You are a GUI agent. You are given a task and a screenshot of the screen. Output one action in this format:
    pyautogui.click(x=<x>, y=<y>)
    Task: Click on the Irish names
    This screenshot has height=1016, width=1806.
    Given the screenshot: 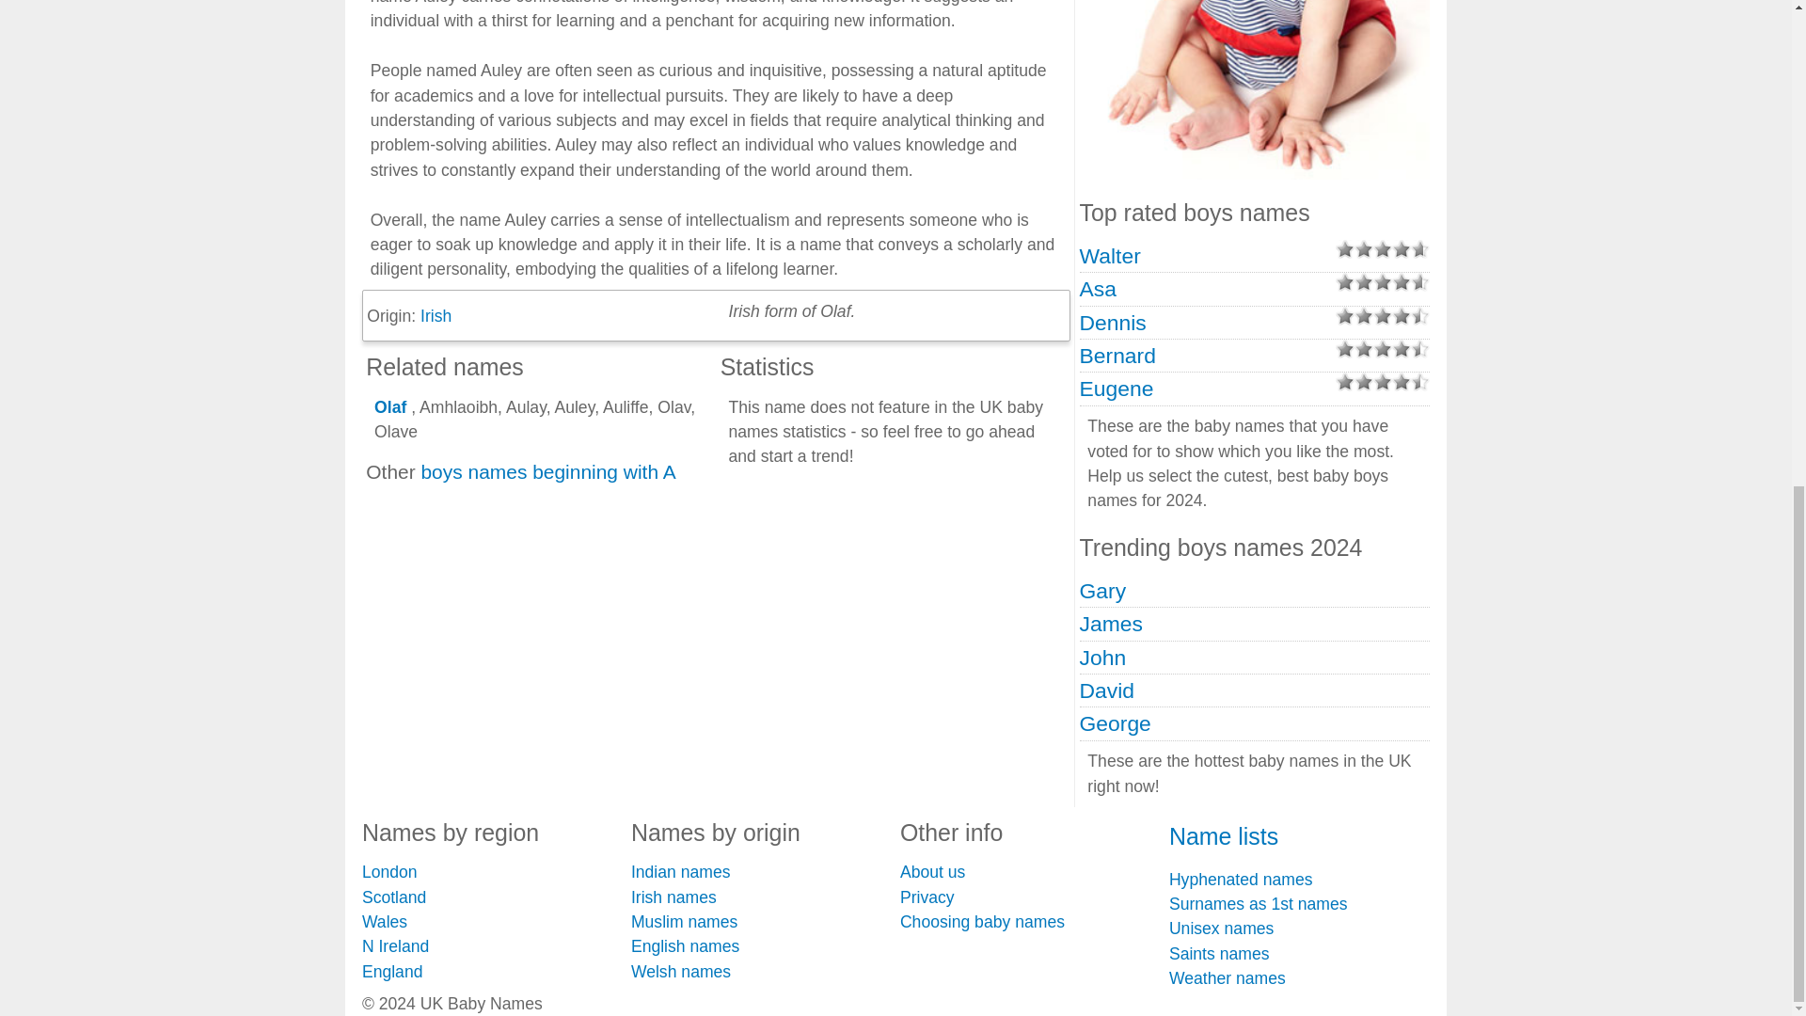 What is the action you would take?
    pyautogui.click(x=673, y=897)
    